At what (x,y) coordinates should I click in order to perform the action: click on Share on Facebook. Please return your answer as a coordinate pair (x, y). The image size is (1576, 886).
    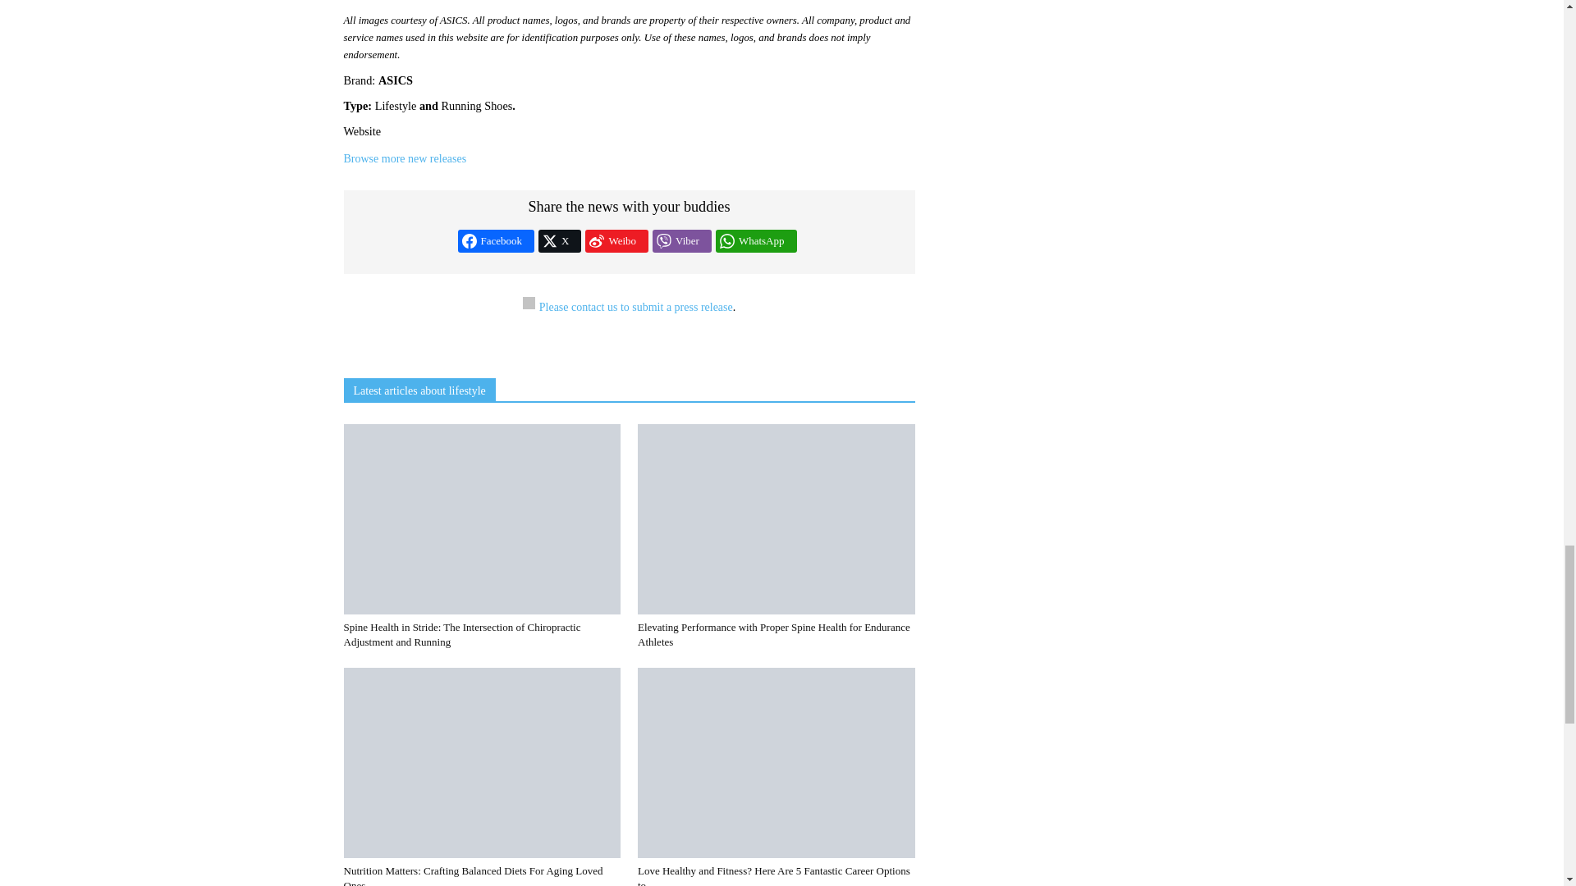
    Looking at the image, I should click on (497, 240).